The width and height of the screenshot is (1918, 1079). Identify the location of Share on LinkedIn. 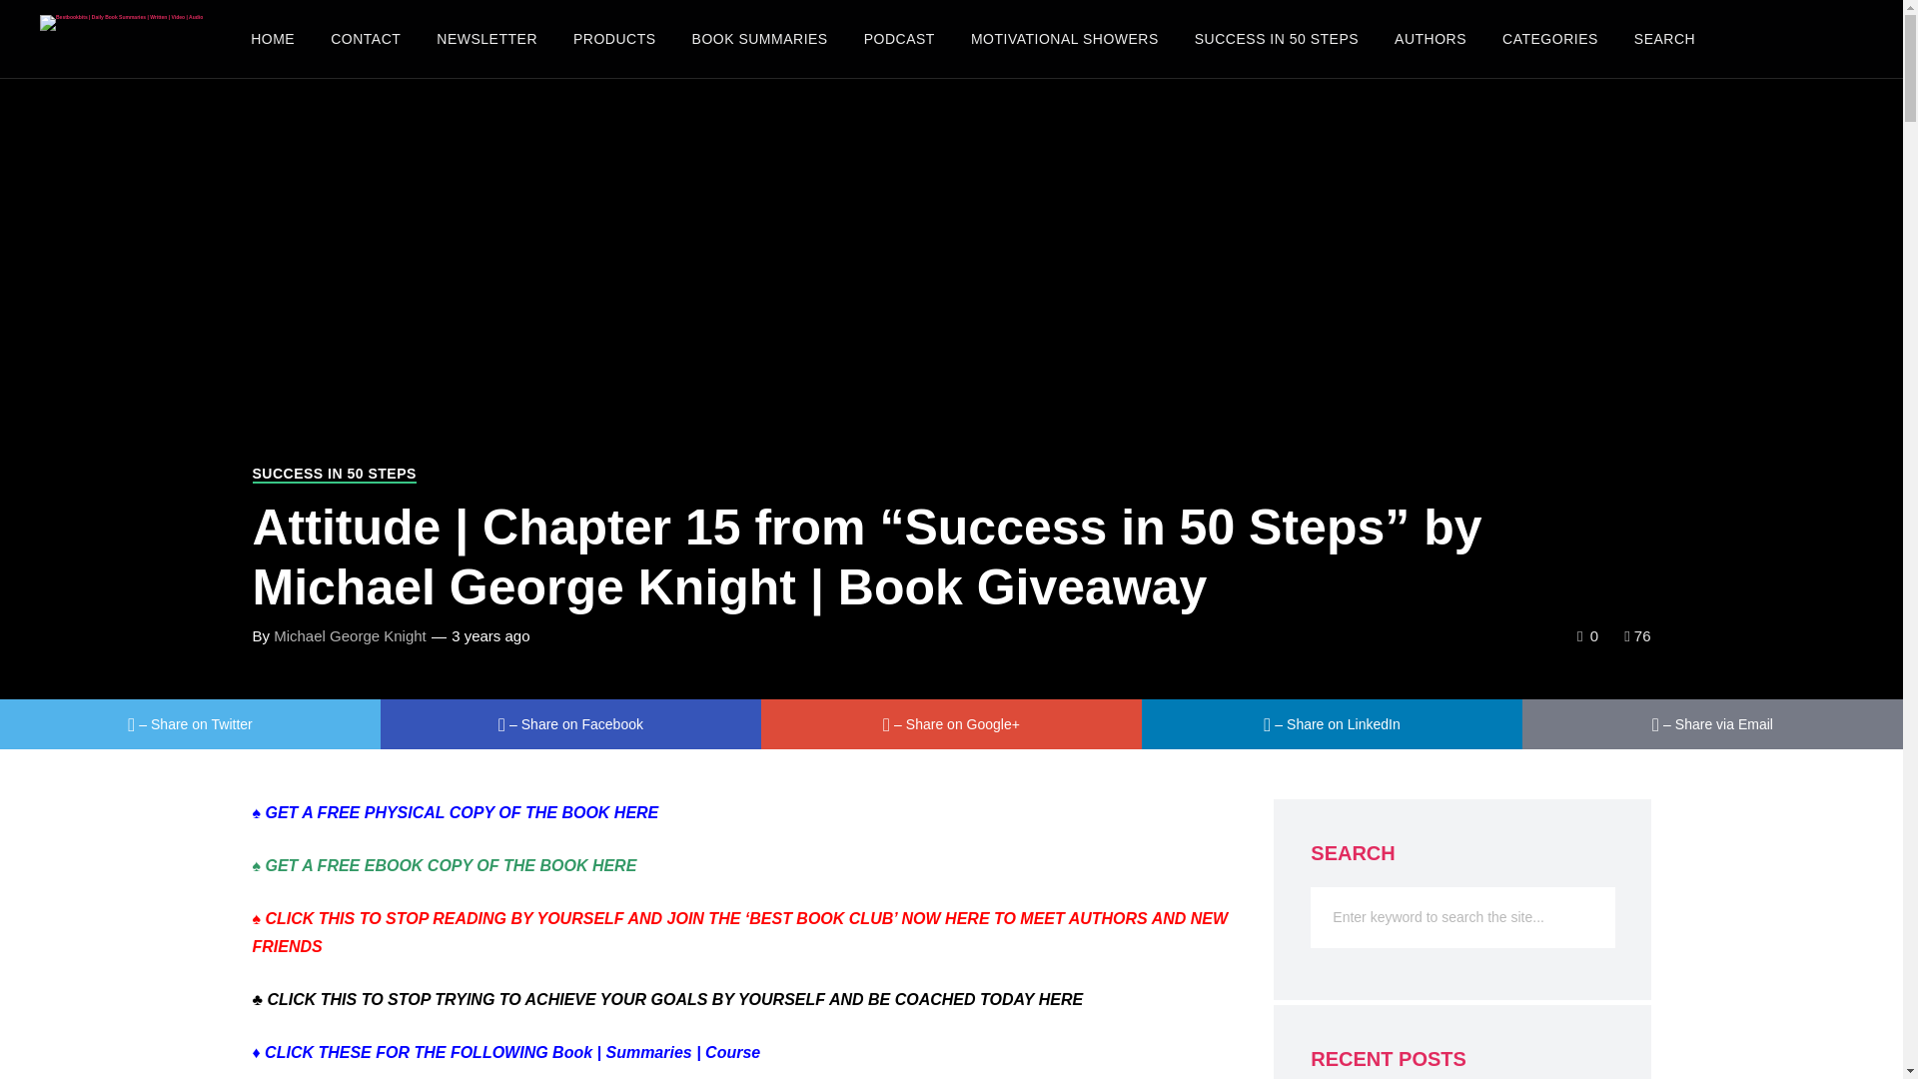
(1332, 723).